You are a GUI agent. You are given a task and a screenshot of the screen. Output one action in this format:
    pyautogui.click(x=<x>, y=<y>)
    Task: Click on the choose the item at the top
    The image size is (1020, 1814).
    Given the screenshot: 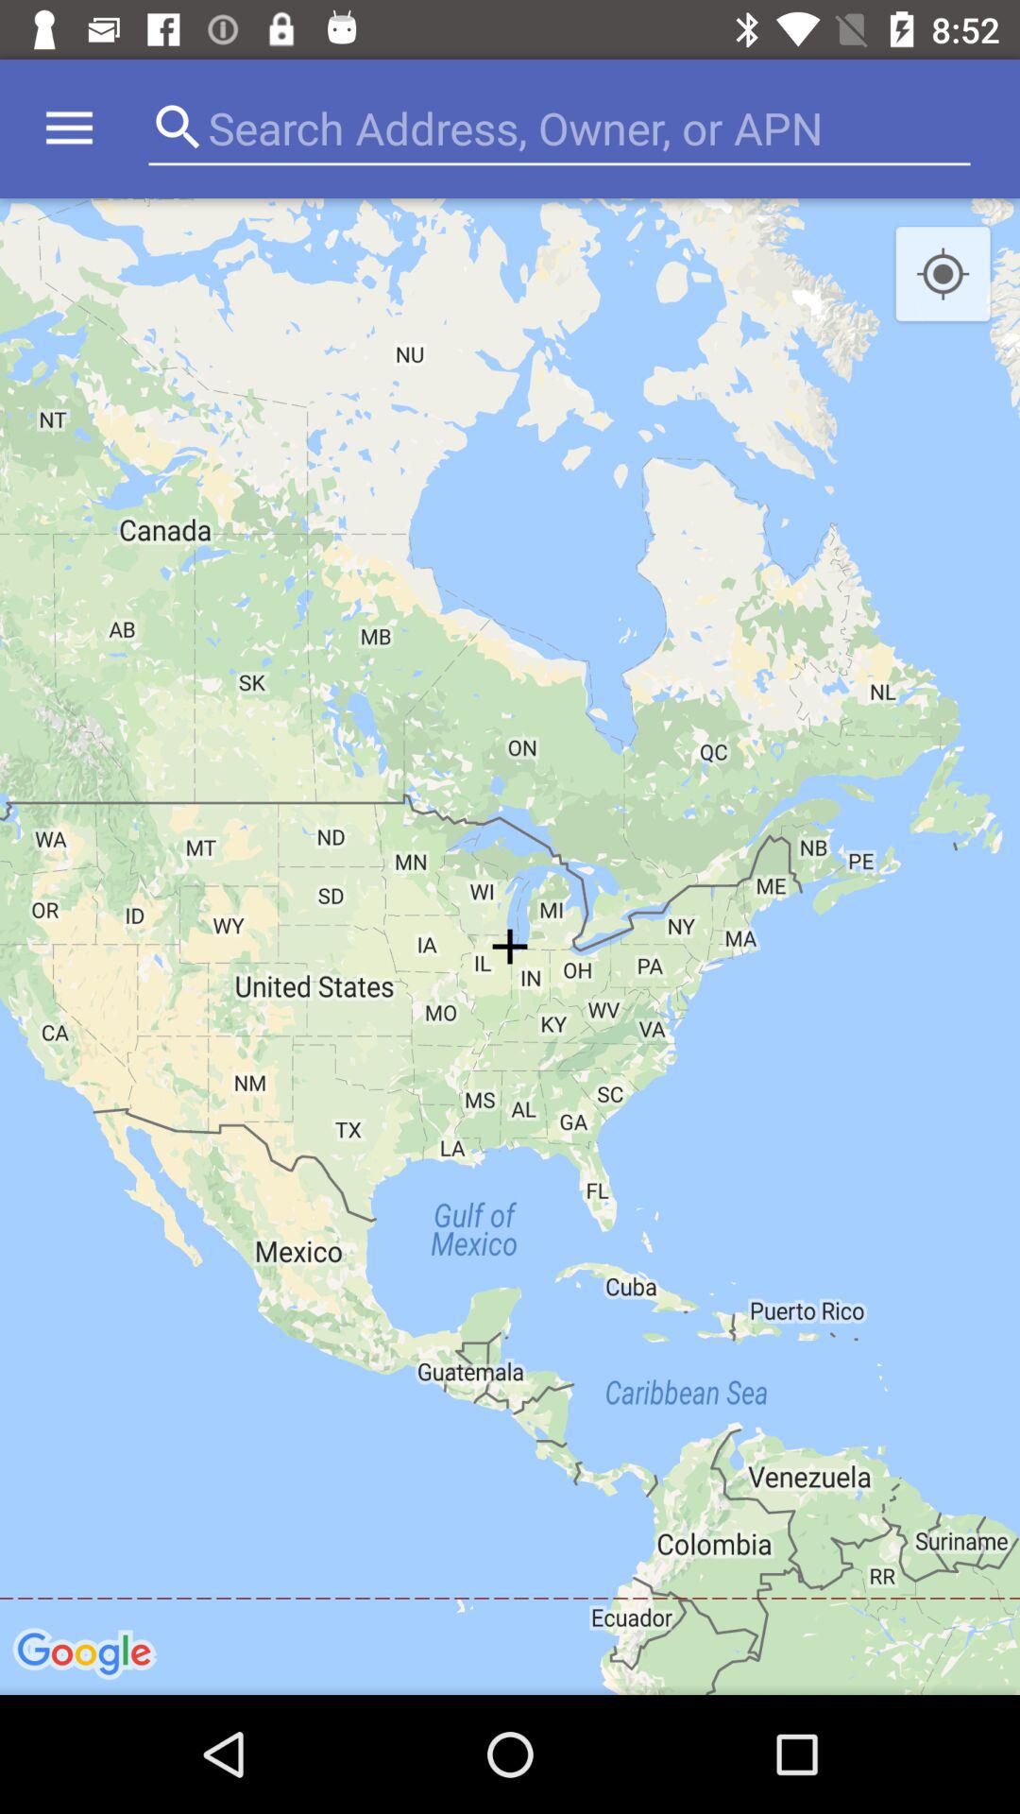 What is the action you would take?
    pyautogui.click(x=553, y=128)
    